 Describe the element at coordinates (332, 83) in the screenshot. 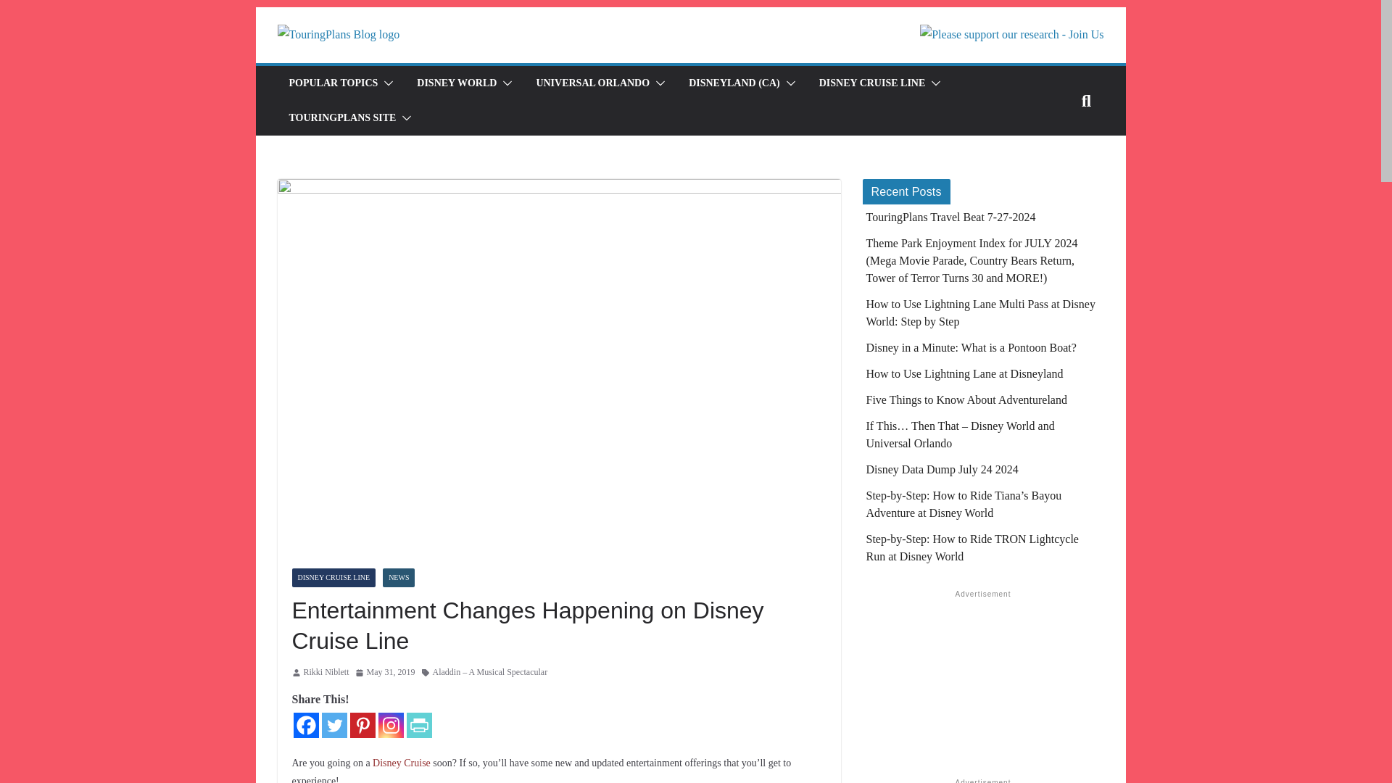

I see `POPULAR TOPICS` at that location.